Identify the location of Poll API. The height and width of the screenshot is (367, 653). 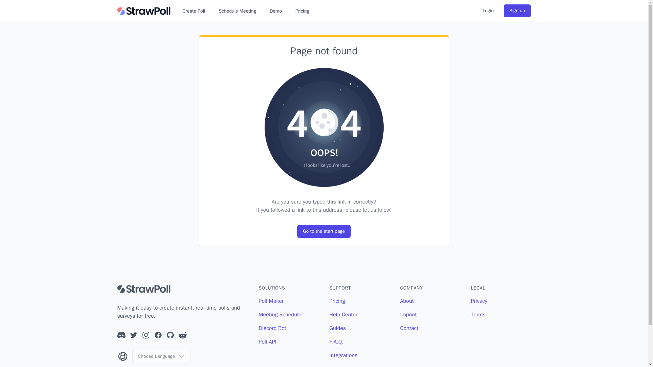
(267, 342).